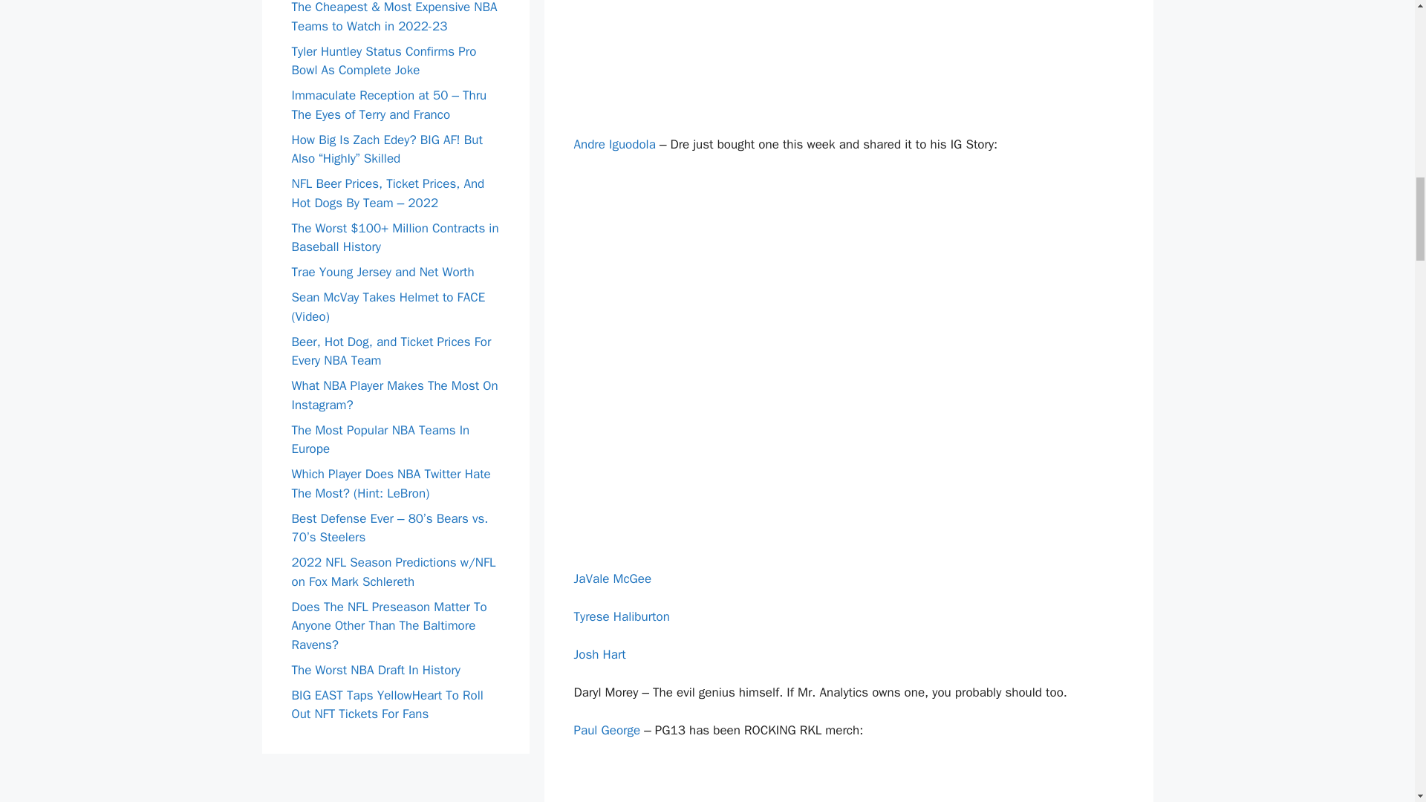 This screenshot has height=802, width=1426. I want to click on Tyrese Haliburton, so click(621, 616).